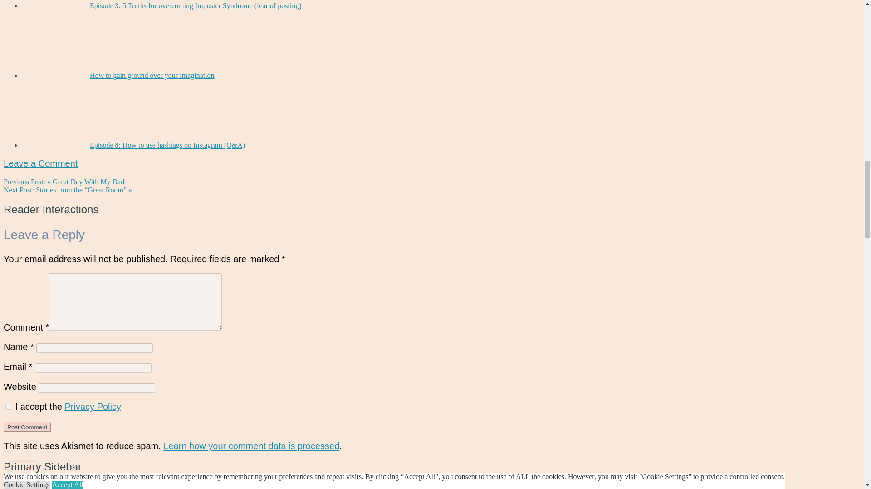 This screenshot has height=489, width=871. What do you see at coordinates (8, 407) in the screenshot?
I see `1` at bounding box center [8, 407].